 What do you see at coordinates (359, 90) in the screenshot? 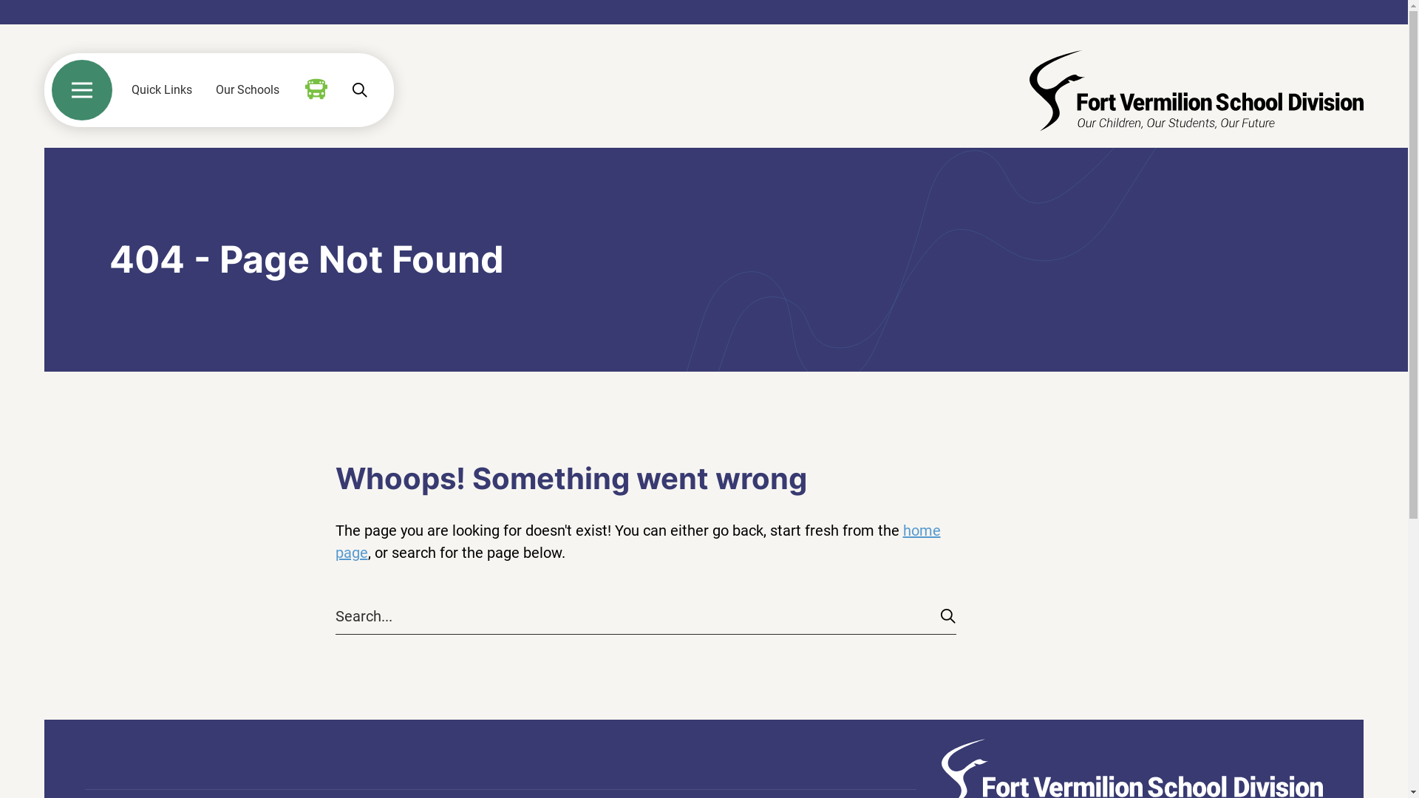
I see `Toggle Search` at bounding box center [359, 90].